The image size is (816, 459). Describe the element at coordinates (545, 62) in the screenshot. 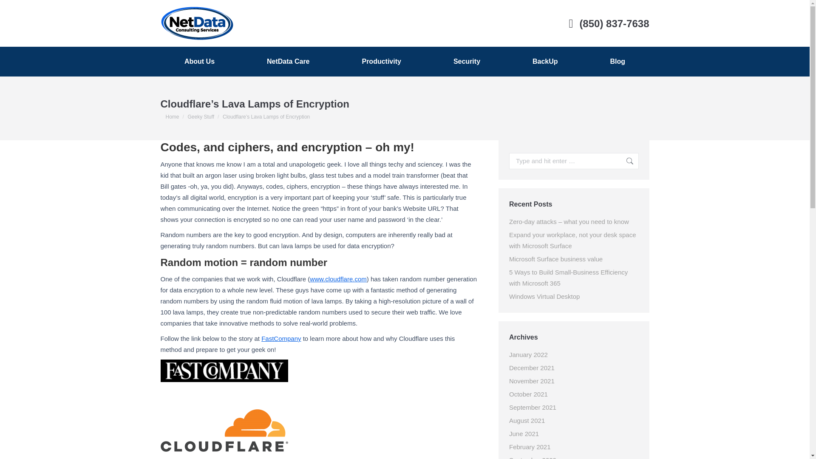

I see `BackUp` at that location.